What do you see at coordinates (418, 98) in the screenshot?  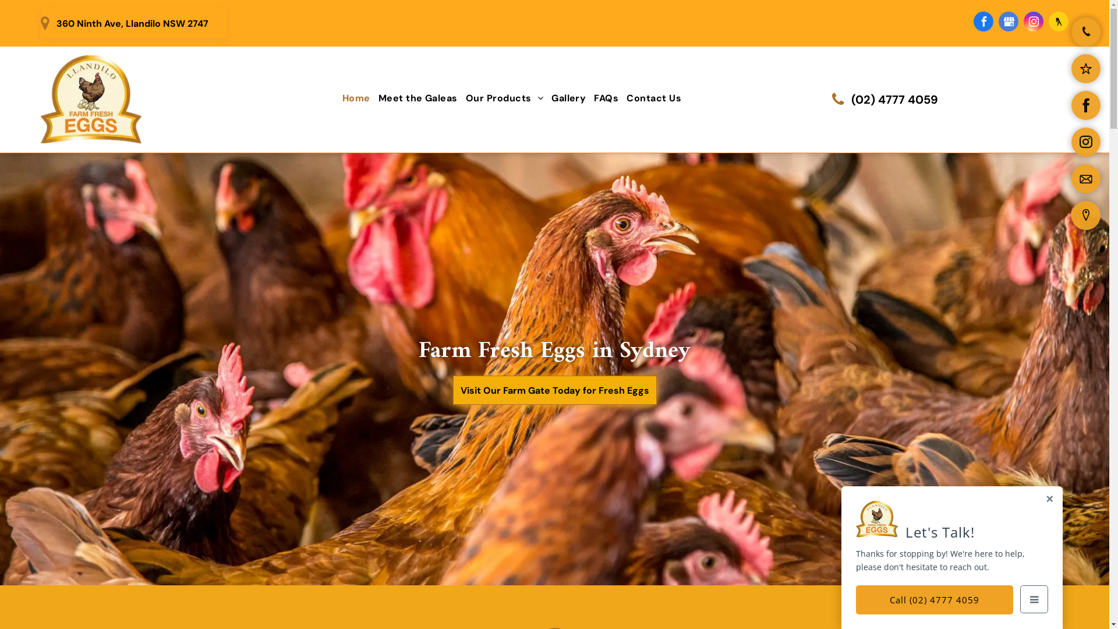 I see `Meet the Galeas` at bounding box center [418, 98].